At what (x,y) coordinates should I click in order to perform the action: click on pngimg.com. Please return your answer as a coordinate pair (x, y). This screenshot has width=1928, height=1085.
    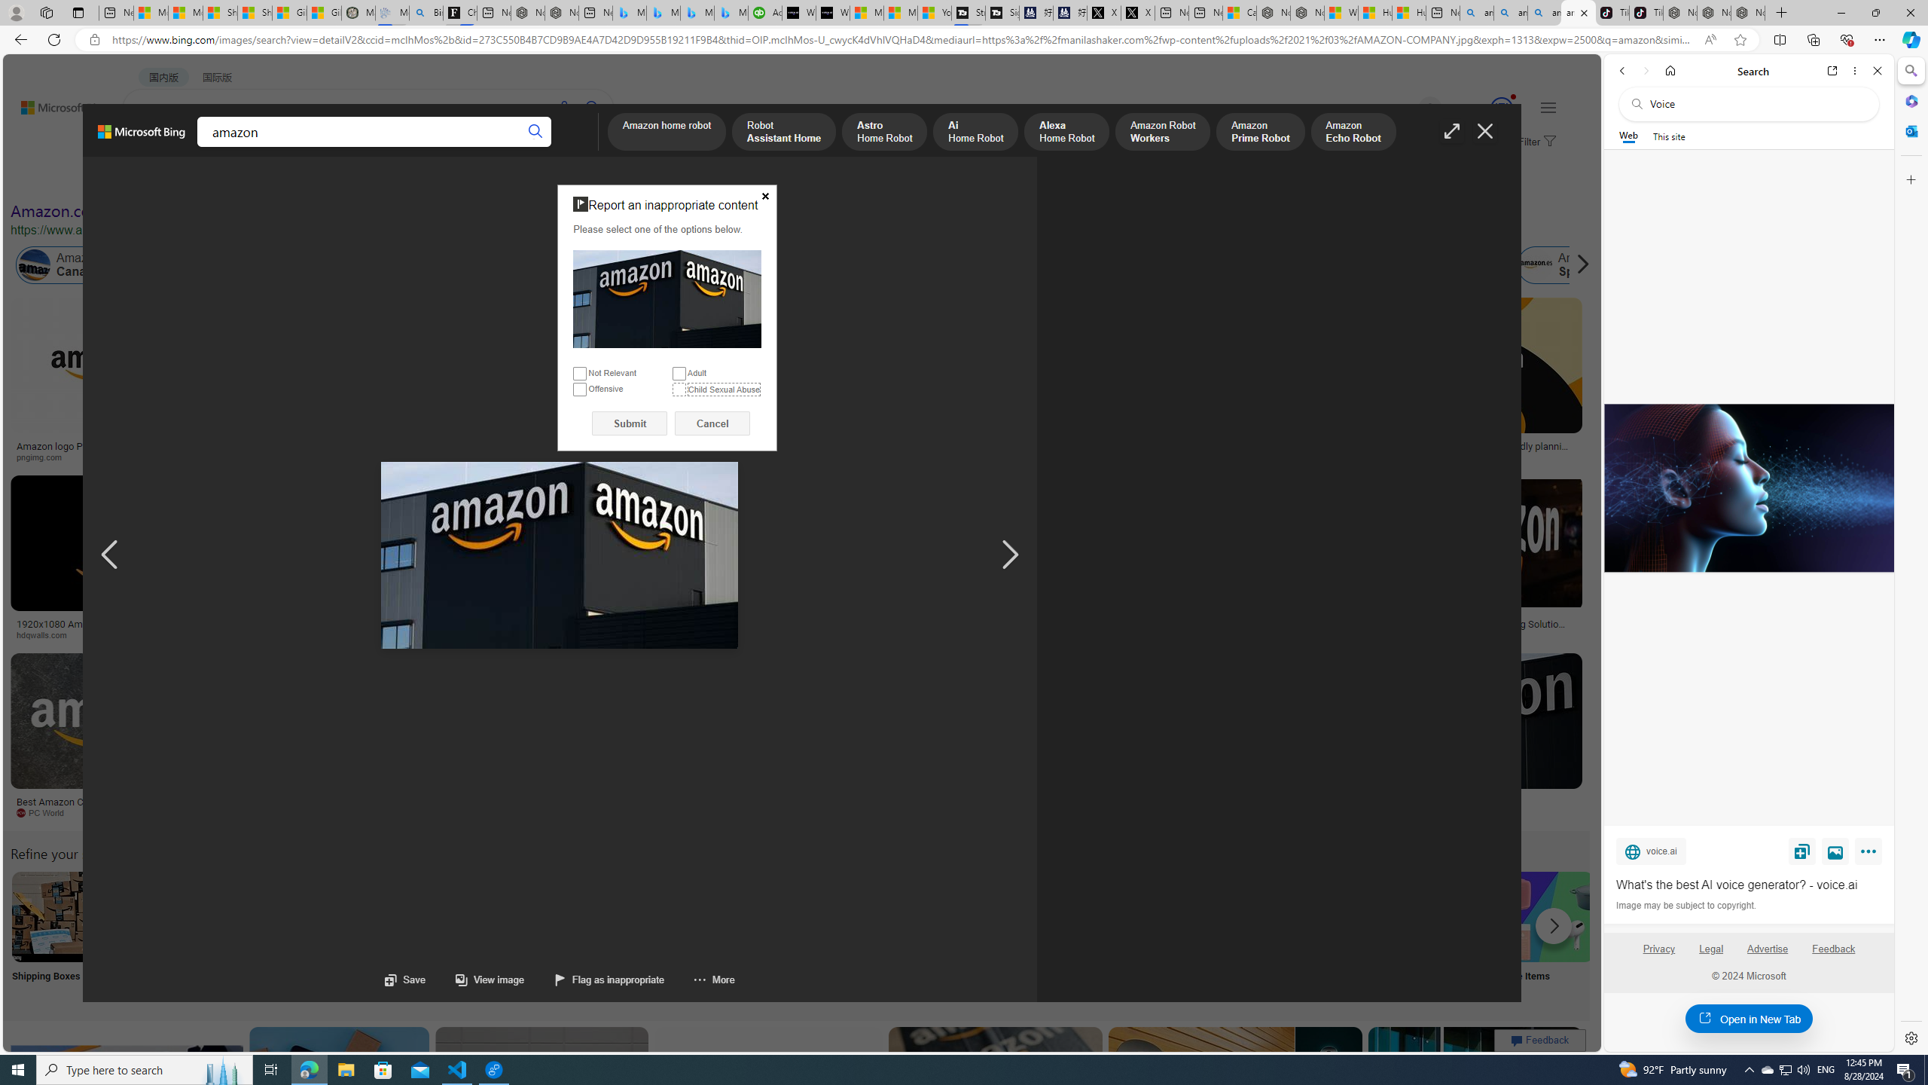
    Looking at the image, I should click on (45, 457).